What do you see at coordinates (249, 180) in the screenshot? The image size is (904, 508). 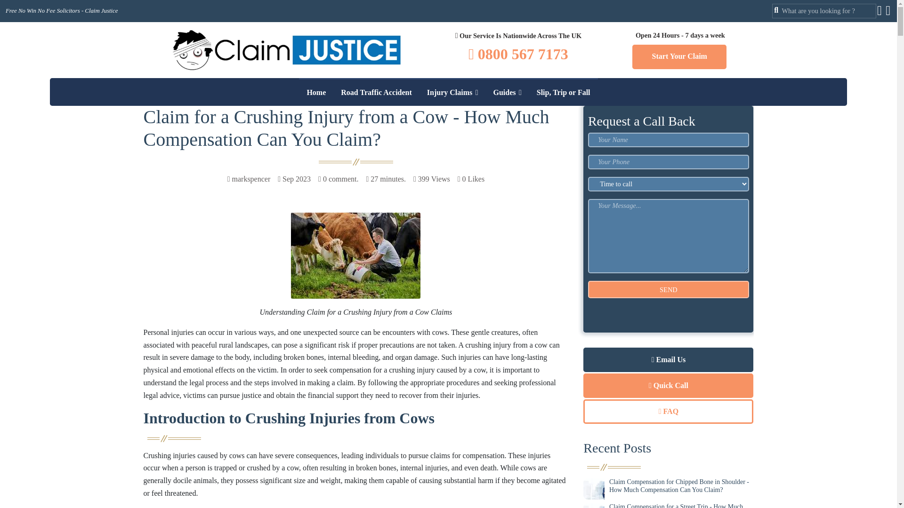 I see `Written by markspencer` at bounding box center [249, 180].